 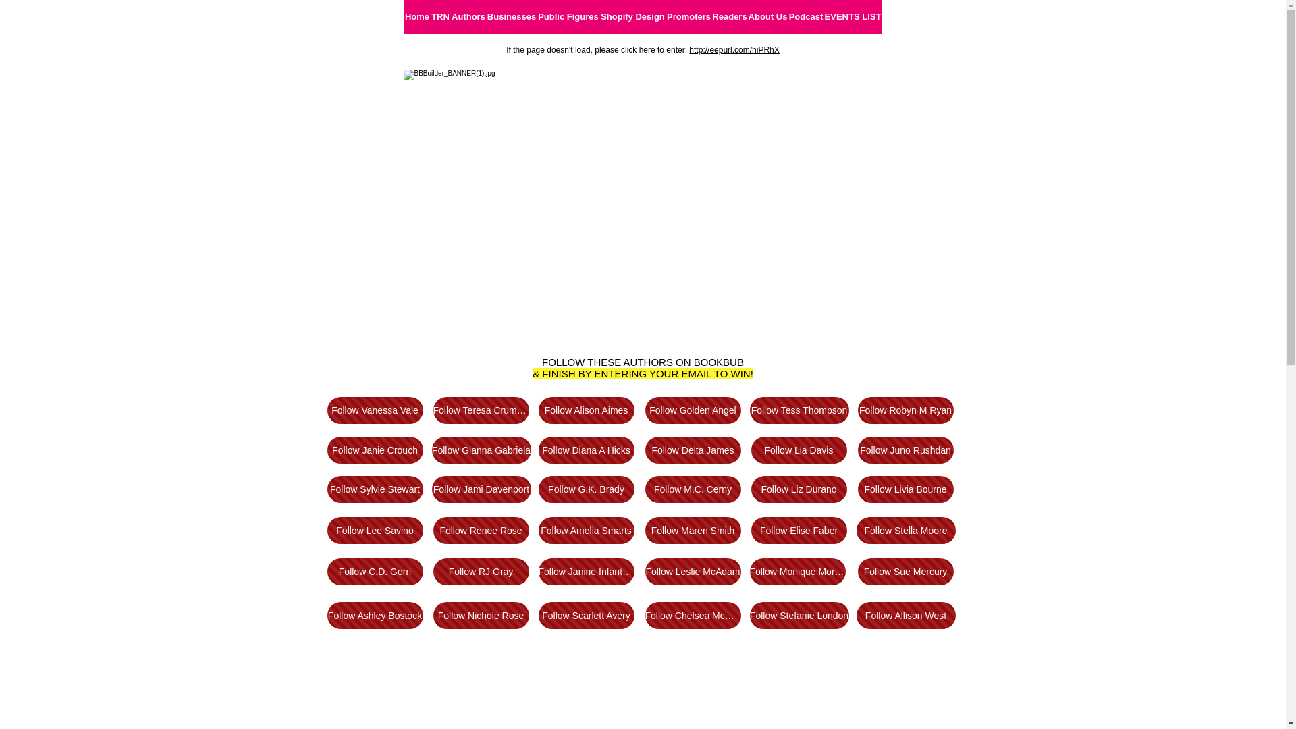 I want to click on Follow Alison Aimes, so click(x=587, y=410).